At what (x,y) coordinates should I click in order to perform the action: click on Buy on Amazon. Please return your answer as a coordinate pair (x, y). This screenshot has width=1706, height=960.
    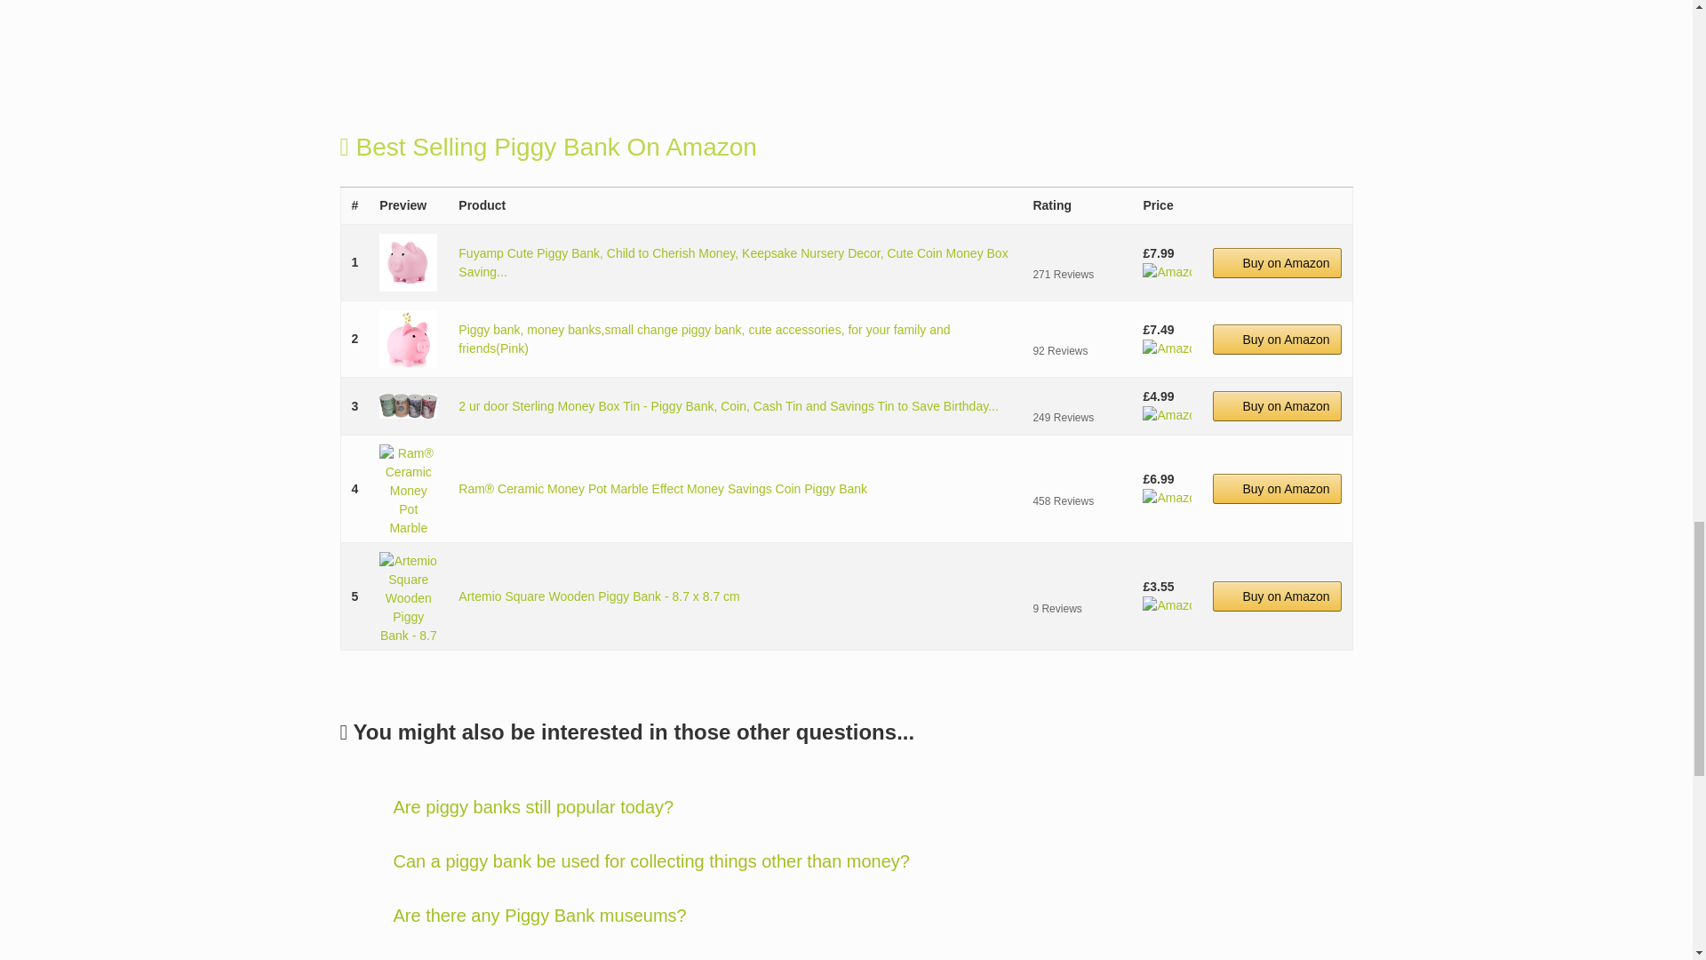
    Looking at the image, I should click on (1277, 405).